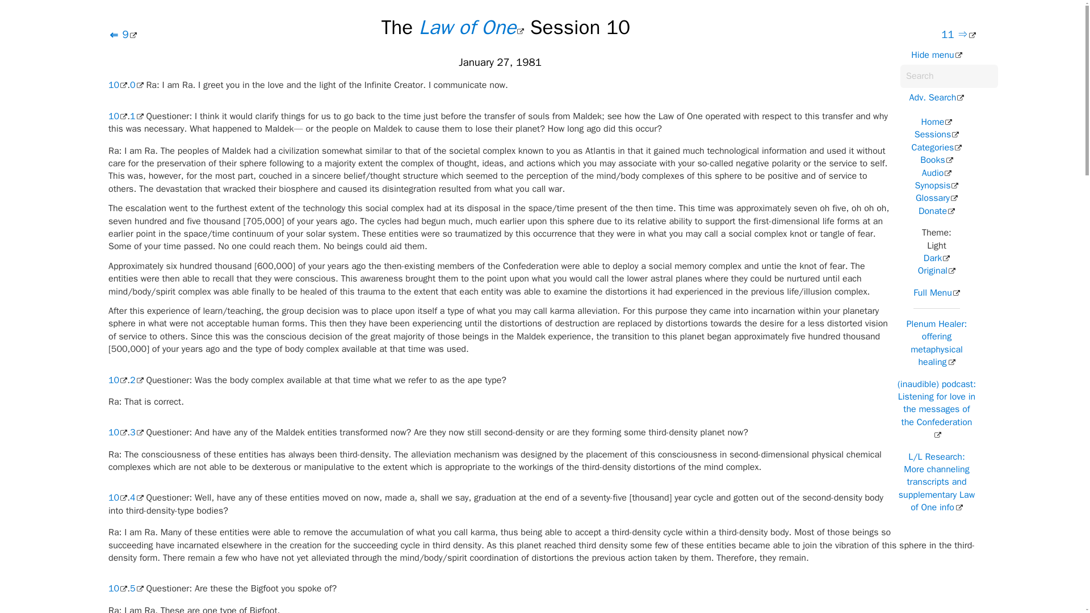 This screenshot has height=613, width=1090. I want to click on 10, so click(118, 588).